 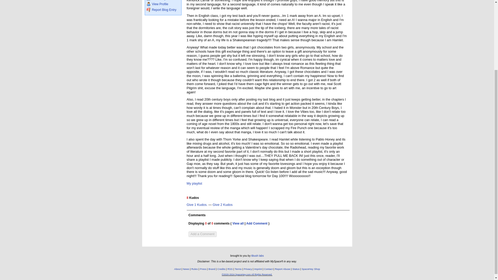 What do you see at coordinates (223, 205) in the screenshot?
I see `Give 2 Kudos` at bounding box center [223, 205].